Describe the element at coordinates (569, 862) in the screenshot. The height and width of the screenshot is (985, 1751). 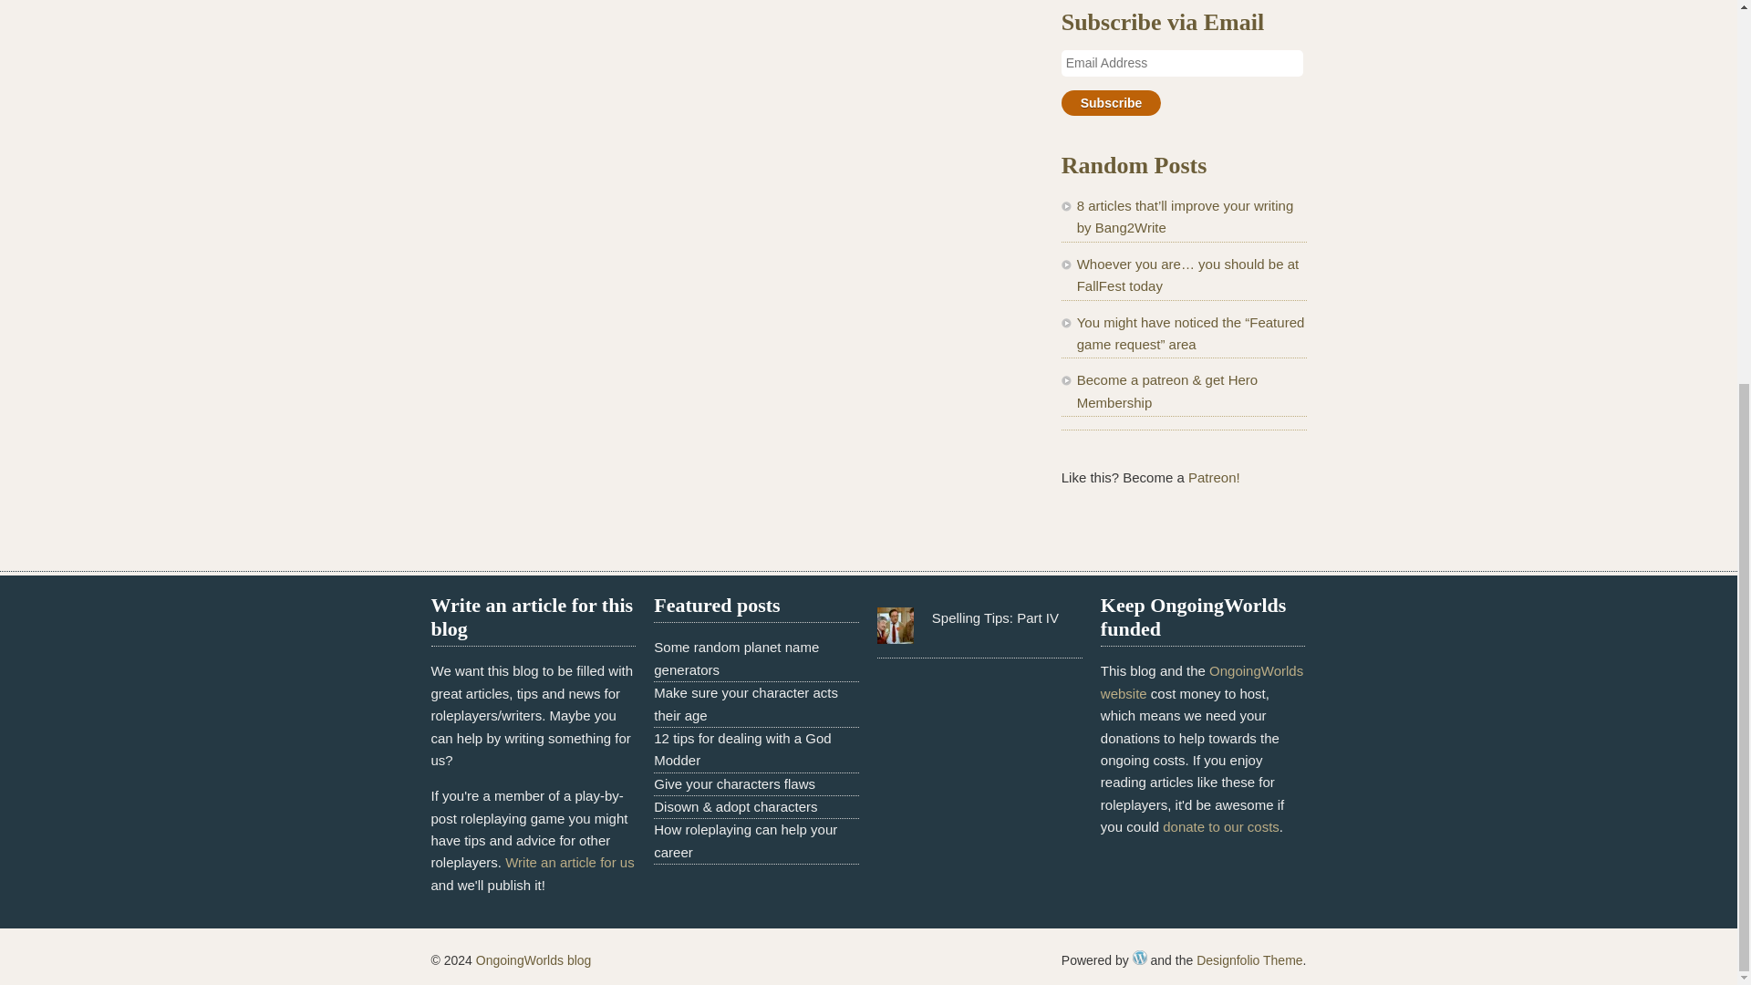
I see `Write an article for us` at that location.